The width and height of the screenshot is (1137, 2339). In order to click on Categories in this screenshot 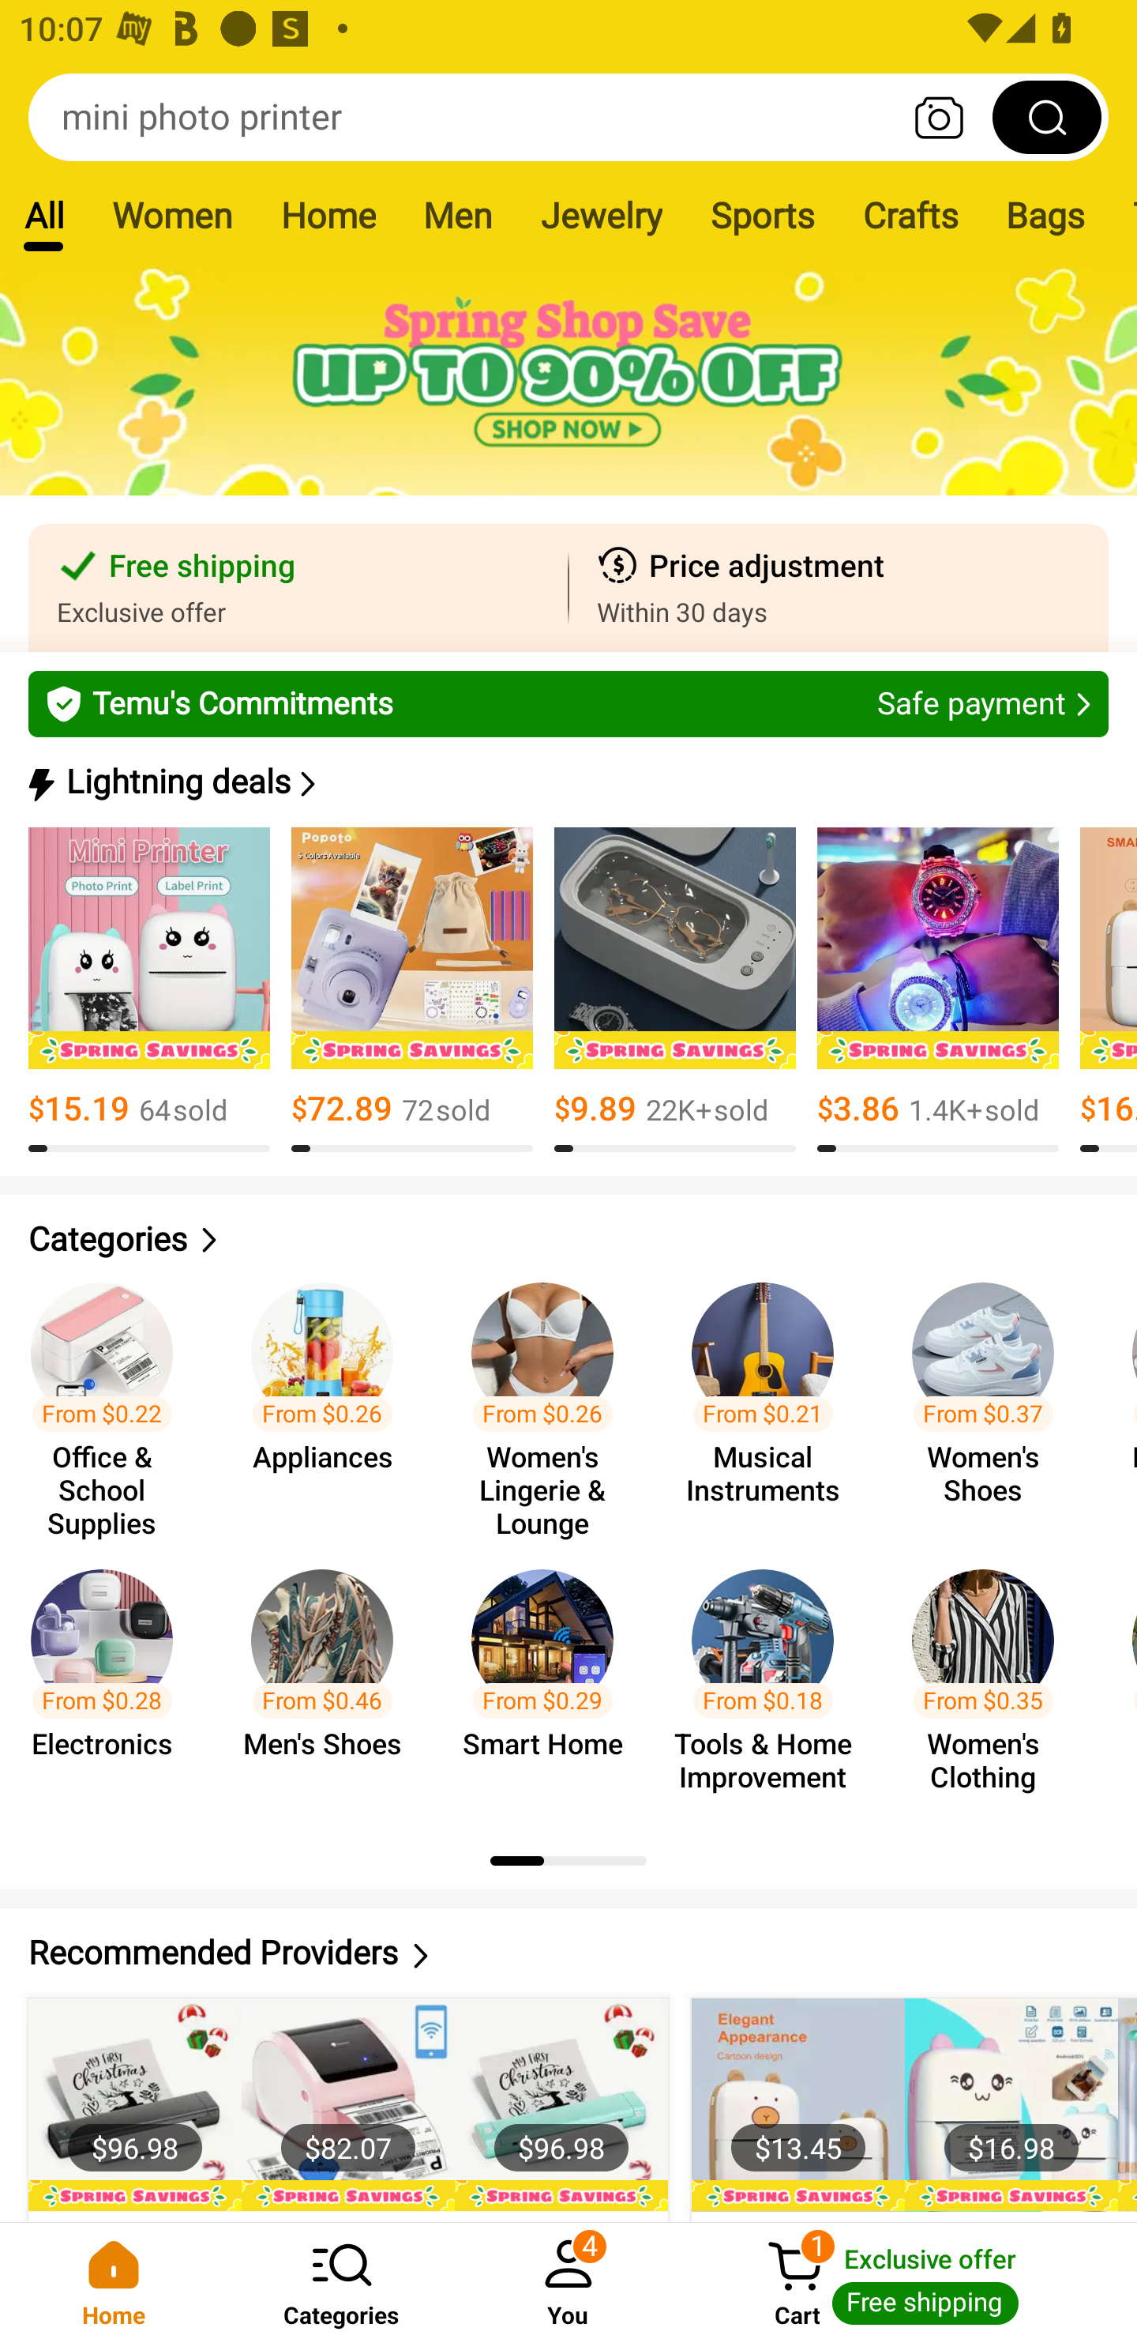, I will do `click(568, 1239)`.